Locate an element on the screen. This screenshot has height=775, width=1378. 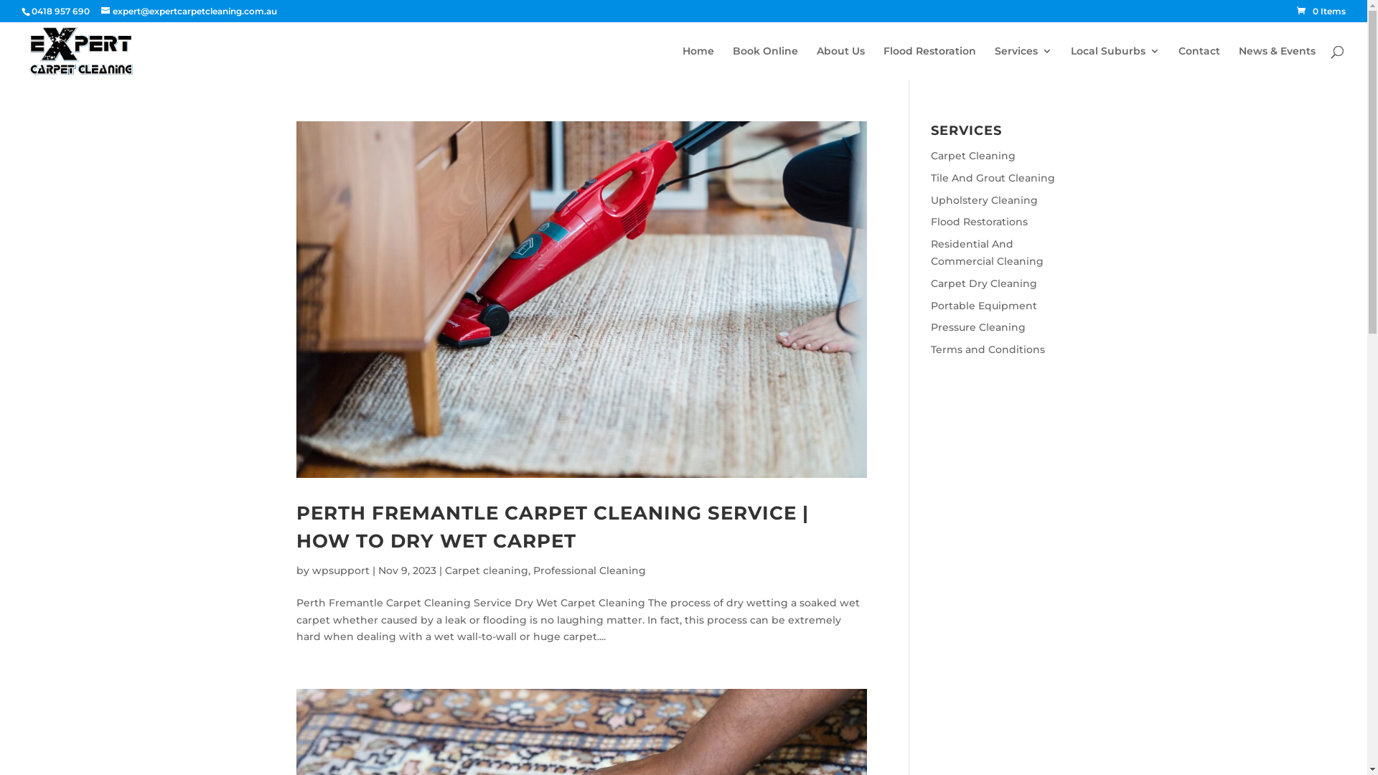
Flood Restorations is located at coordinates (979, 222).